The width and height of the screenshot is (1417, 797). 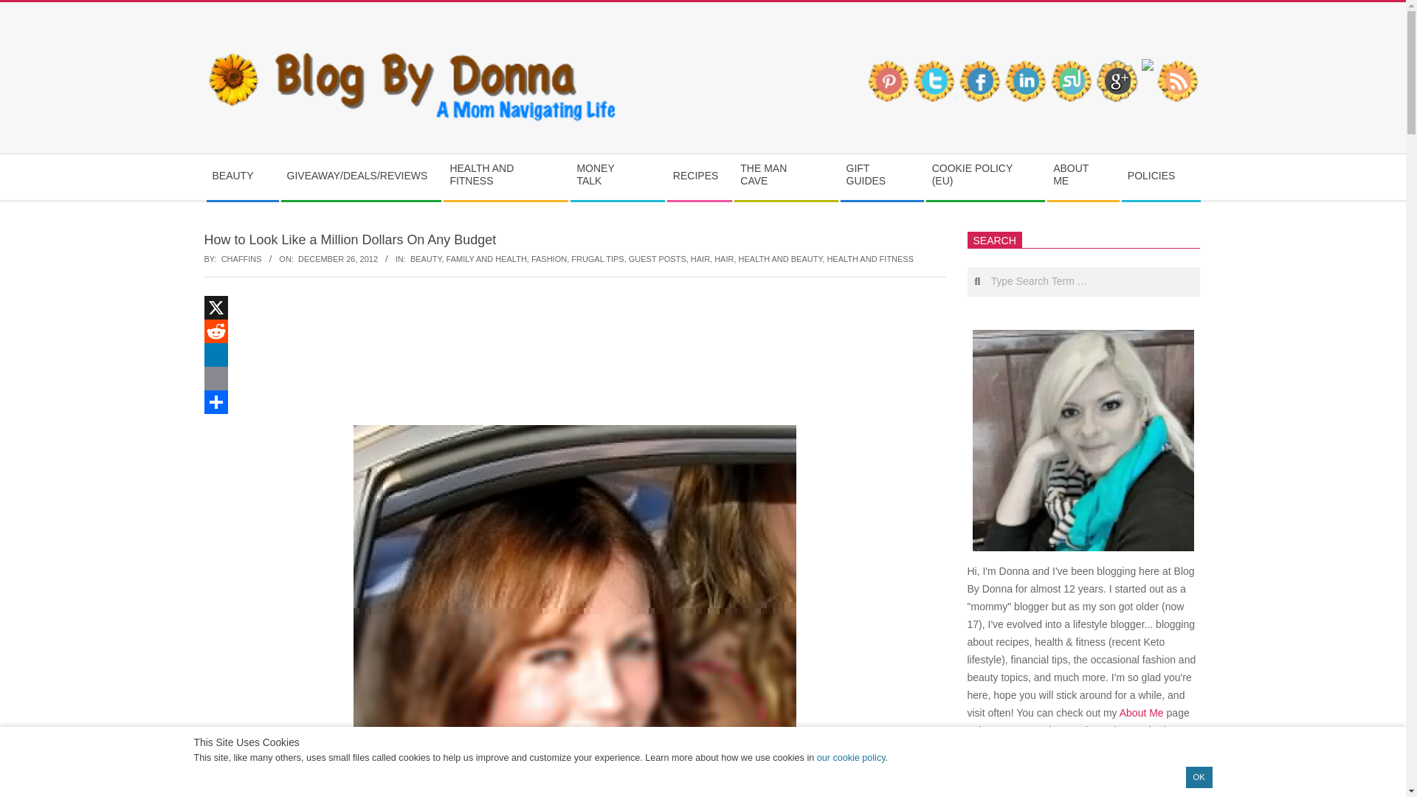 What do you see at coordinates (881, 177) in the screenshot?
I see `GIFT GUIDES` at bounding box center [881, 177].